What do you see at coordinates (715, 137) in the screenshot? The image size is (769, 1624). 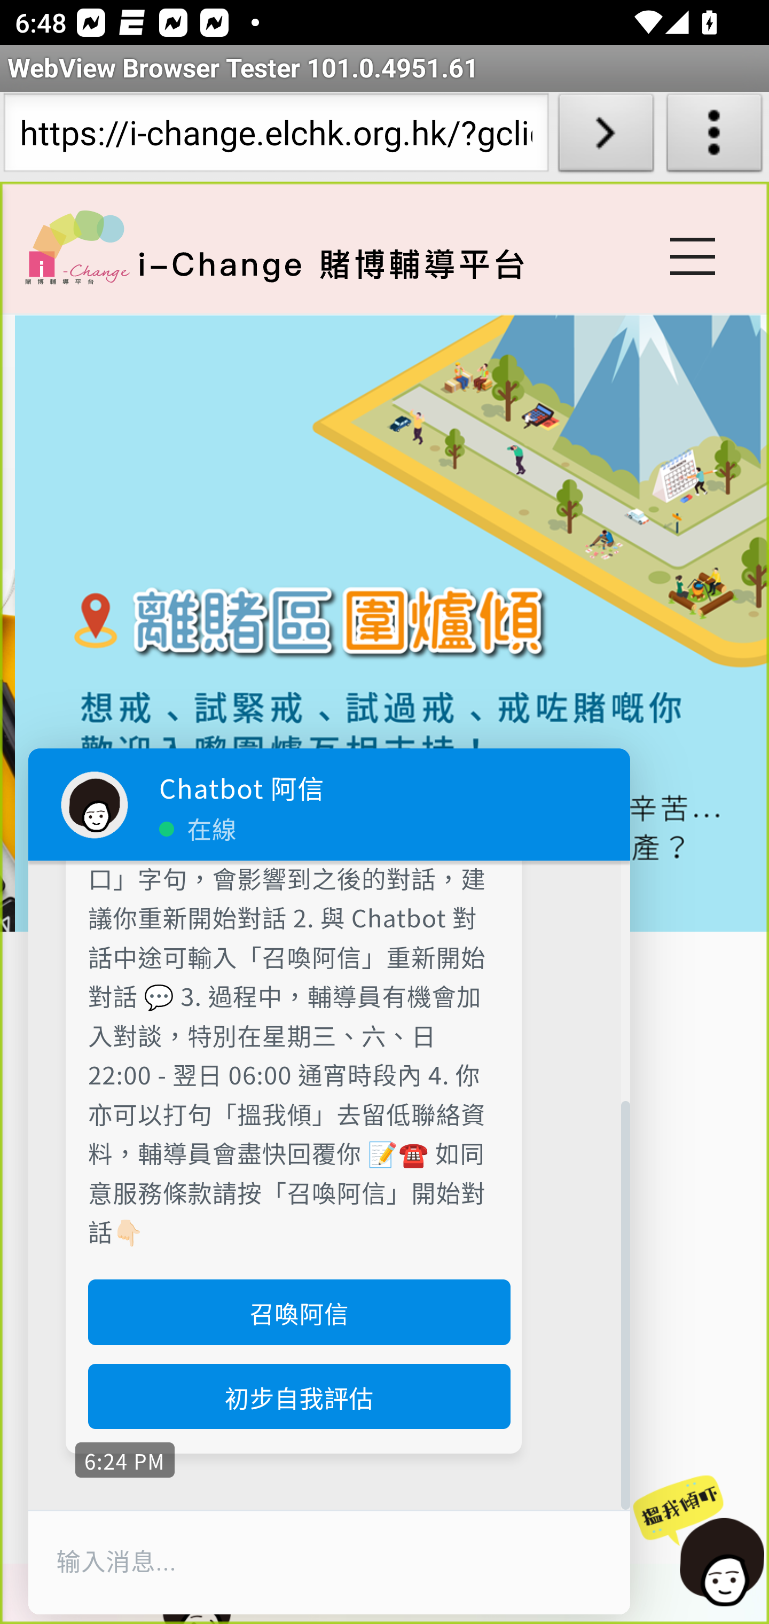 I see `About WebView` at bounding box center [715, 137].